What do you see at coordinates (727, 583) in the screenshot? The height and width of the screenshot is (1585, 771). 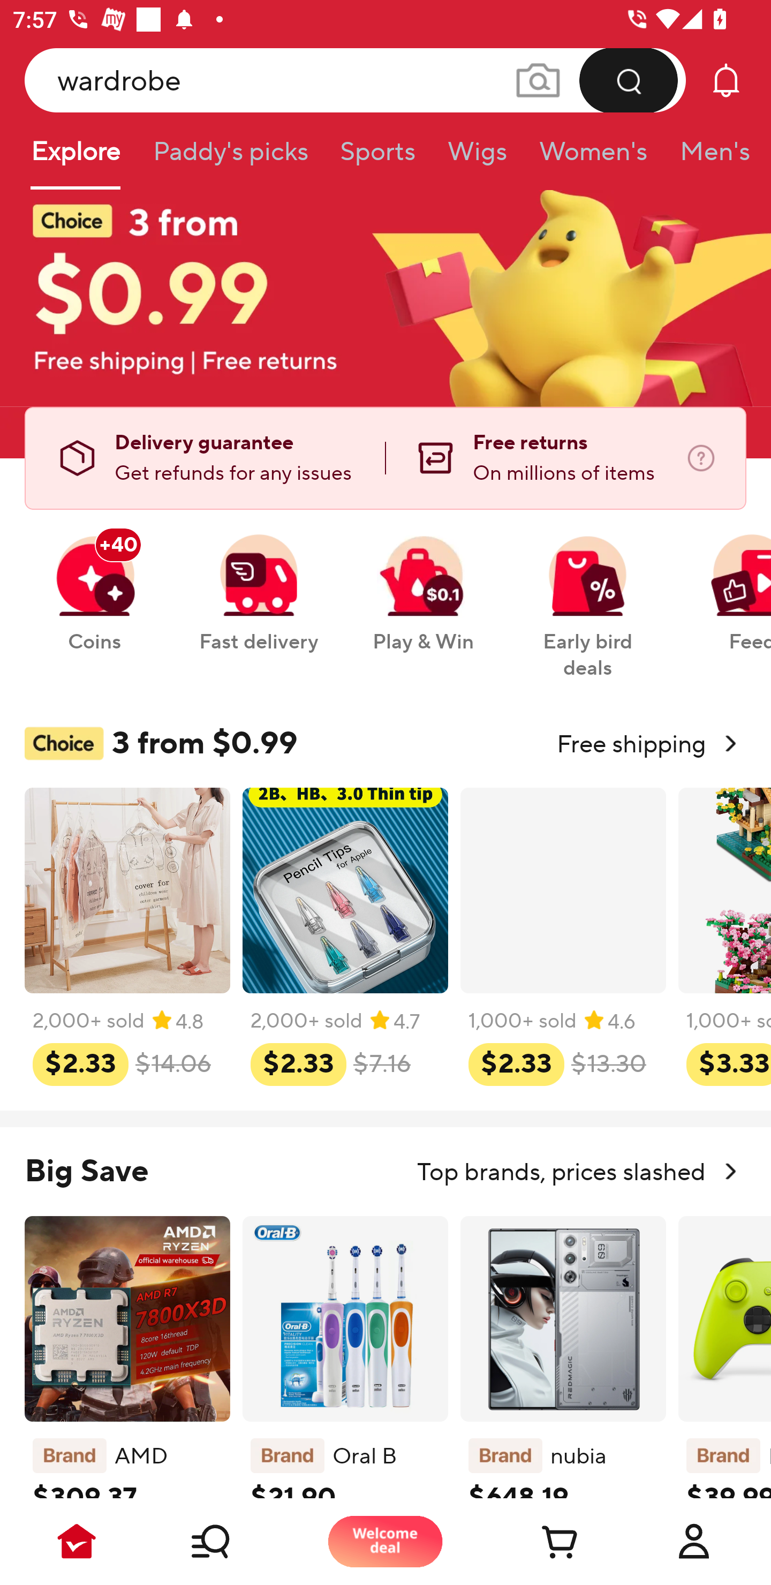 I see `Feedbutton Feed` at bounding box center [727, 583].